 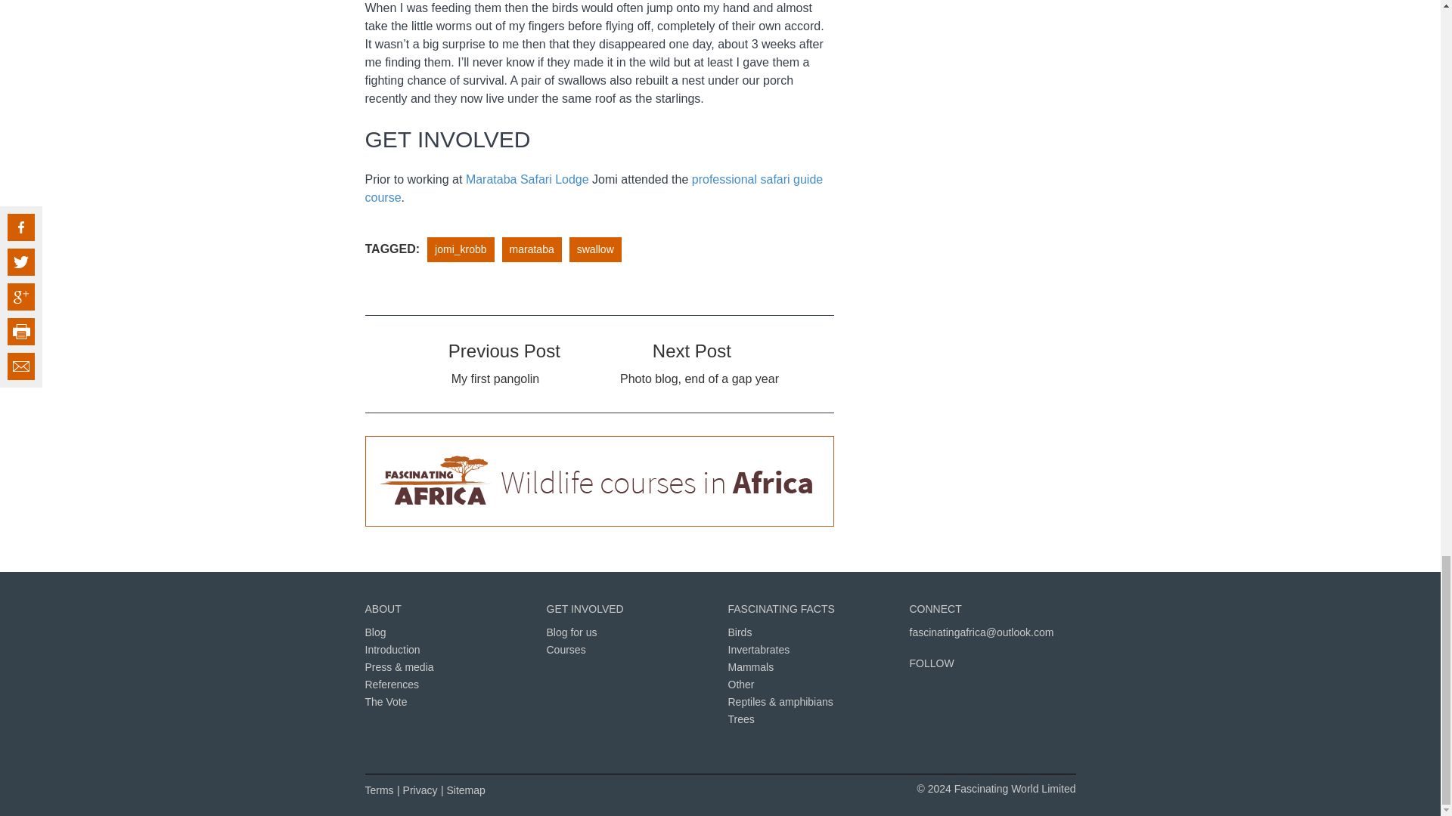 I want to click on marataba, so click(x=532, y=249).